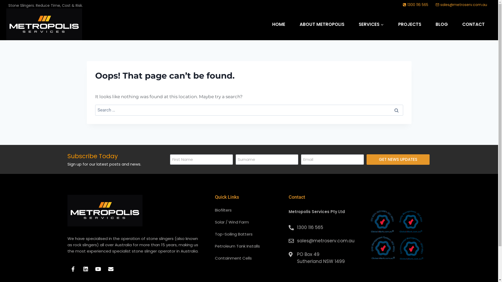 The width and height of the screenshot is (502, 282). What do you see at coordinates (398, 160) in the screenshot?
I see `GET NEWS UPDATES` at bounding box center [398, 160].